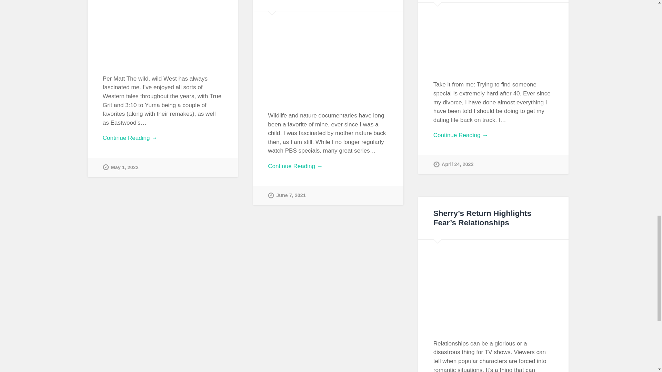 This screenshot has height=372, width=662. I want to click on June 7, 2021, so click(287, 195).